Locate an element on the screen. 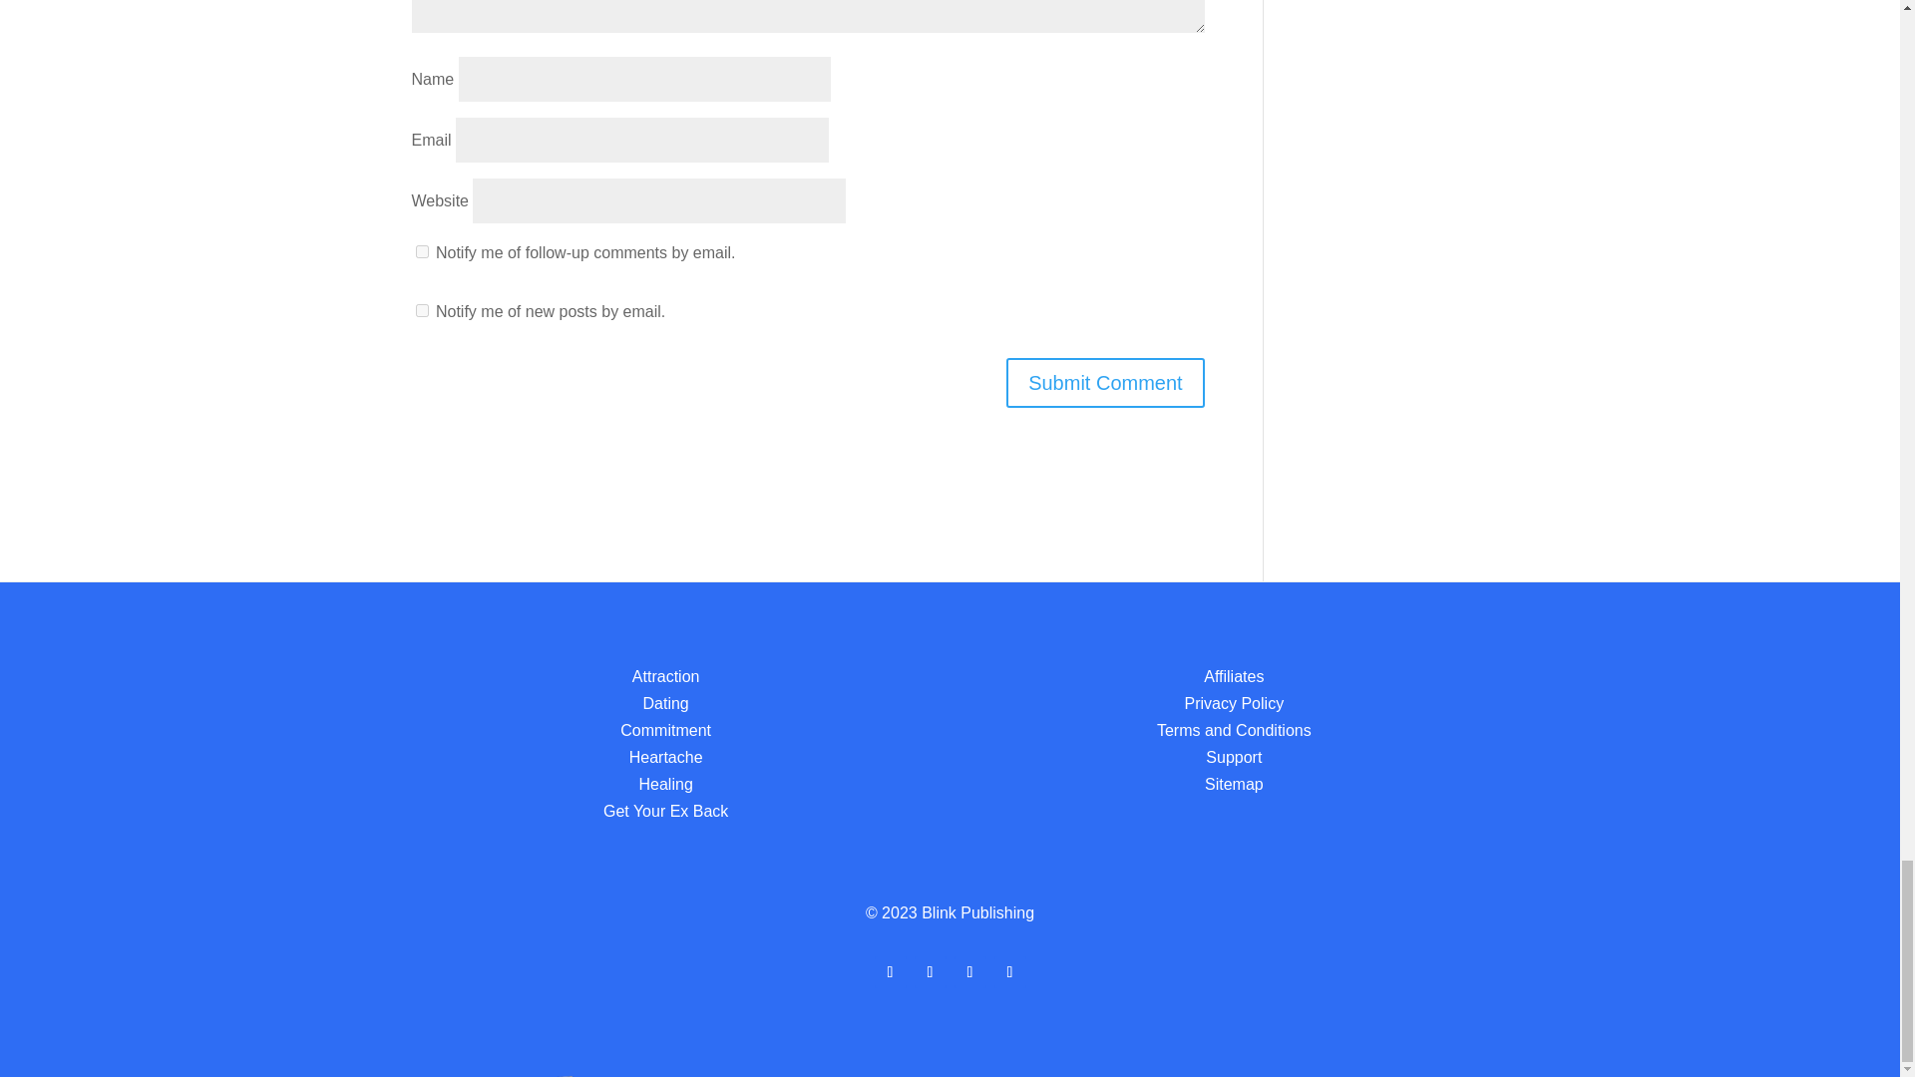 The width and height of the screenshot is (1915, 1077). subscribe is located at coordinates (421, 251).